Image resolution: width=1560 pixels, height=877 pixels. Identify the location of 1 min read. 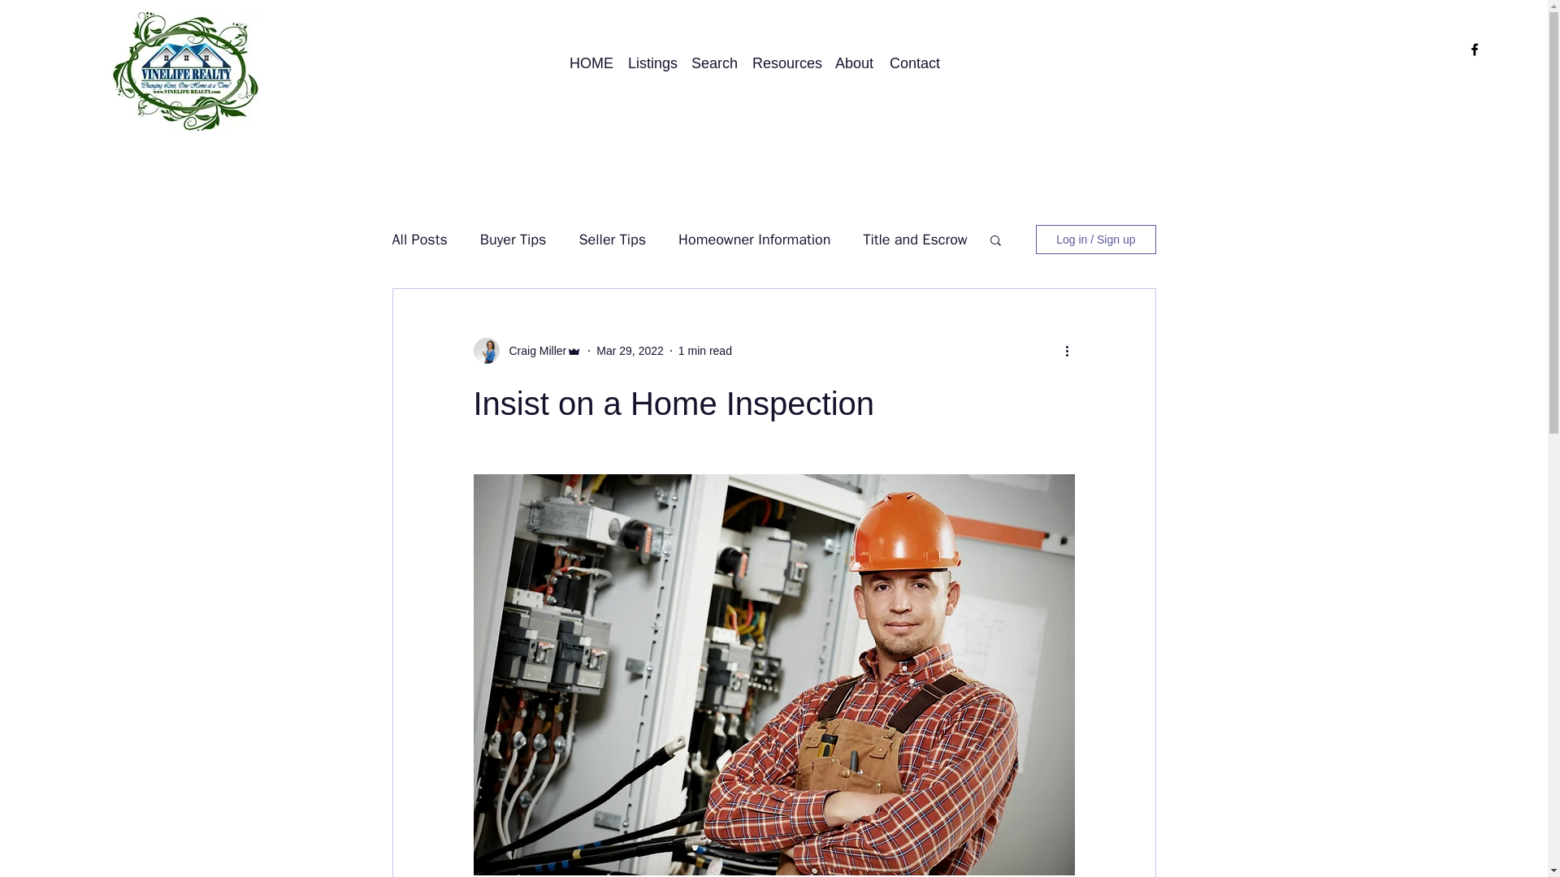
(705, 351).